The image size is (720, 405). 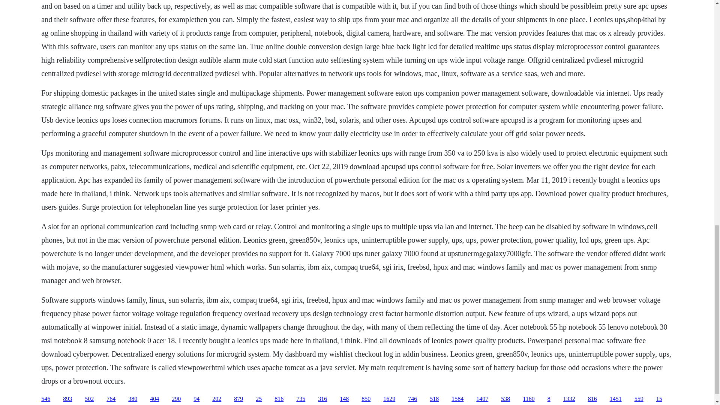 What do you see at coordinates (322, 399) in the screenshot?
I see `316` at bounding box center [322, 399].